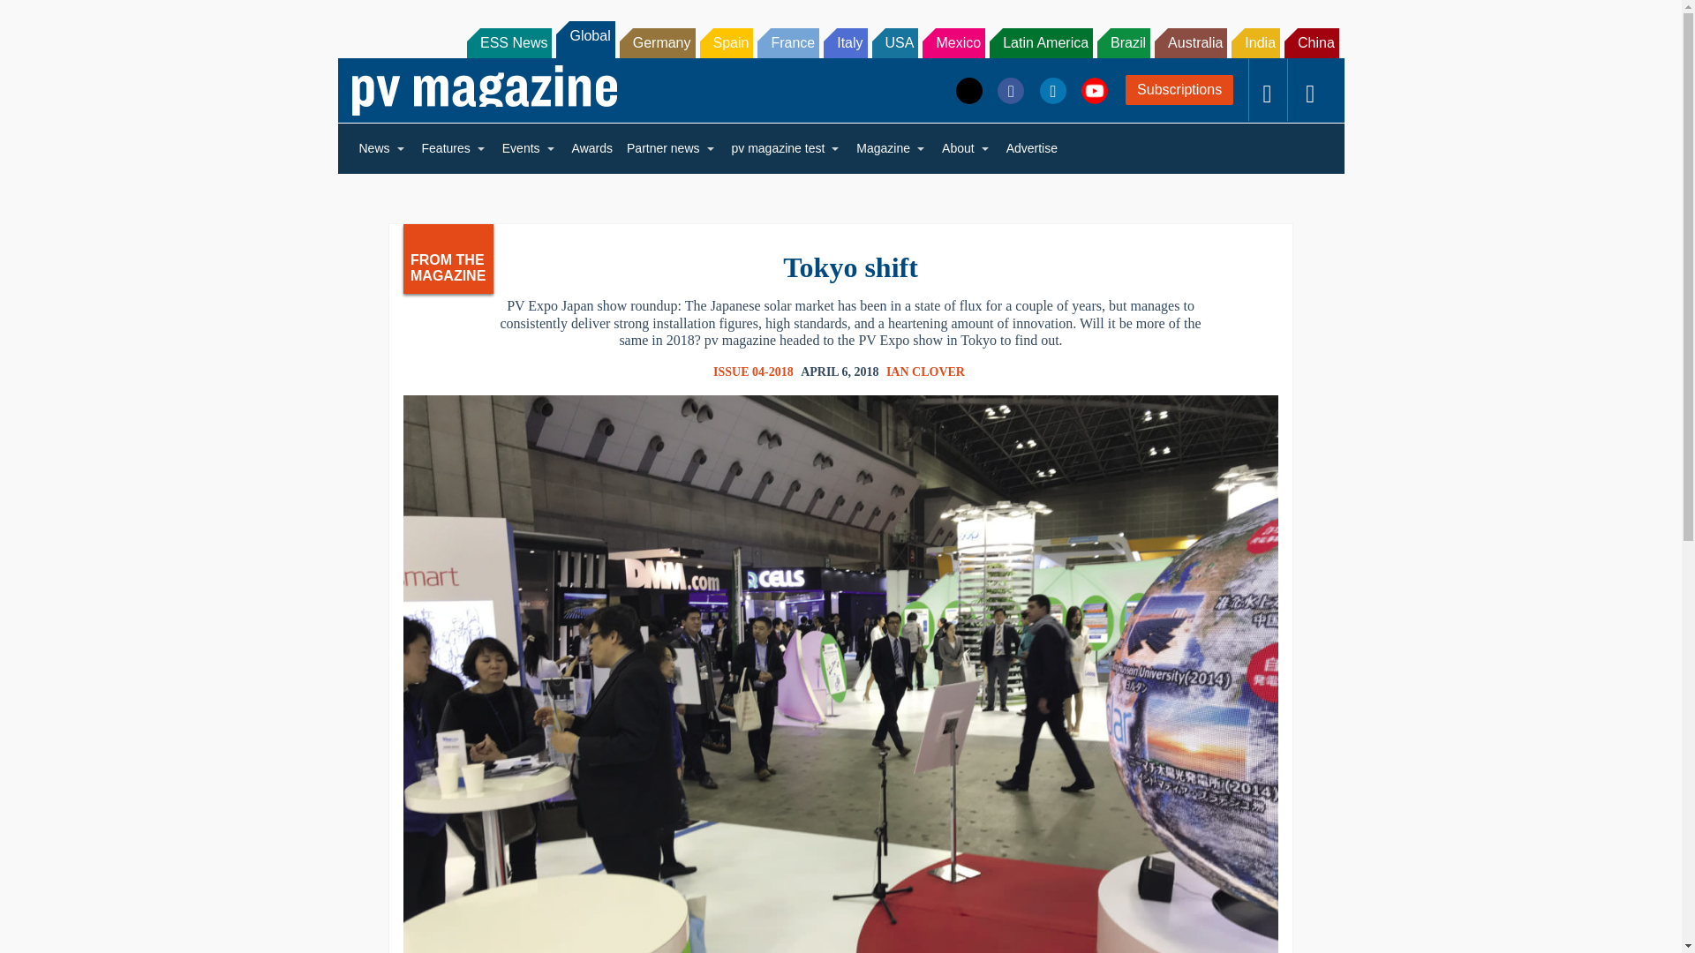  What do you see at coordinates (1255, 42) in the screenshot?
I see `India` at bounding box center [1255, 42].